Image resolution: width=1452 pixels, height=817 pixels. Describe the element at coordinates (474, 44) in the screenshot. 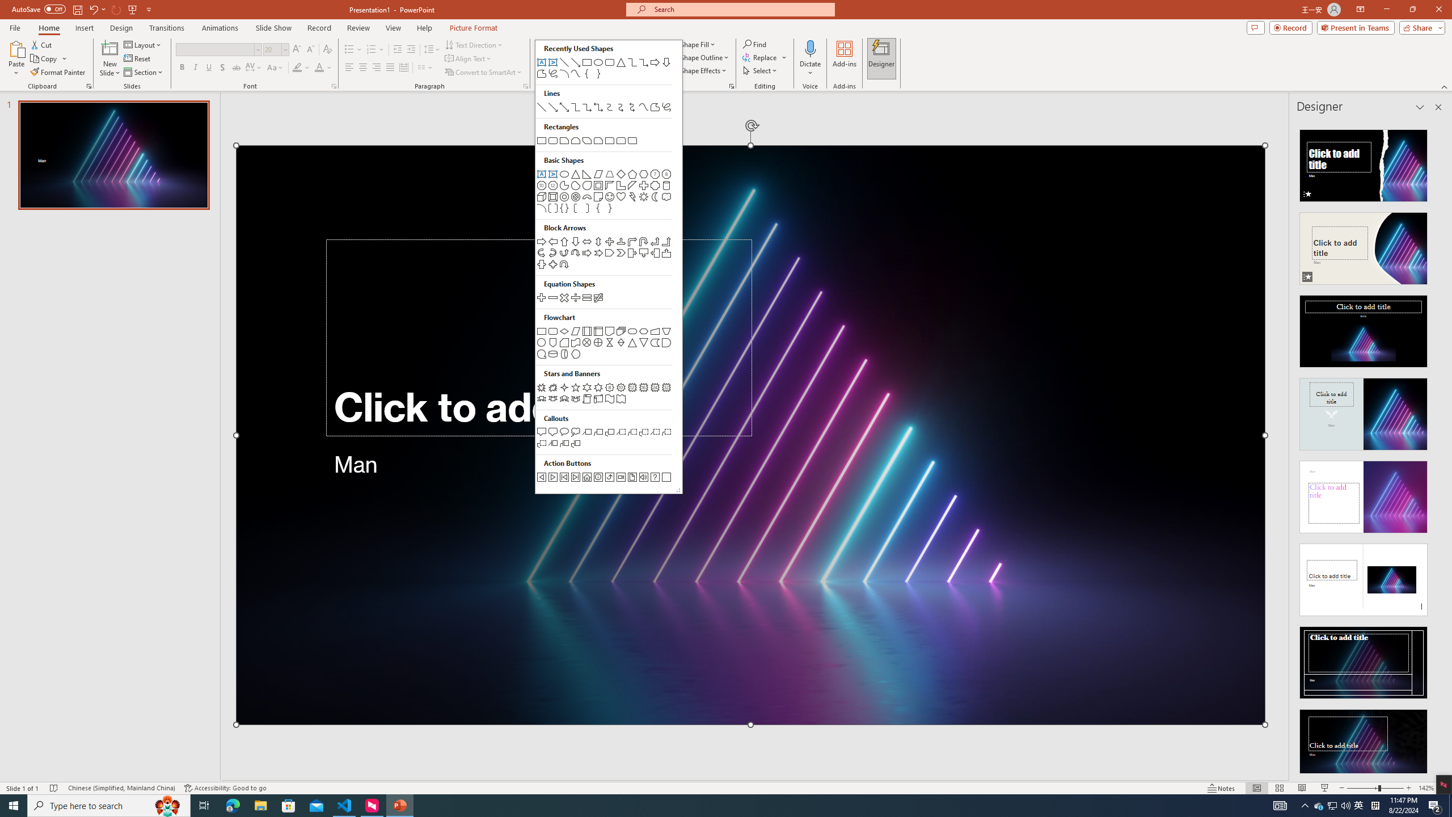

I see `Text Direction` at that location.